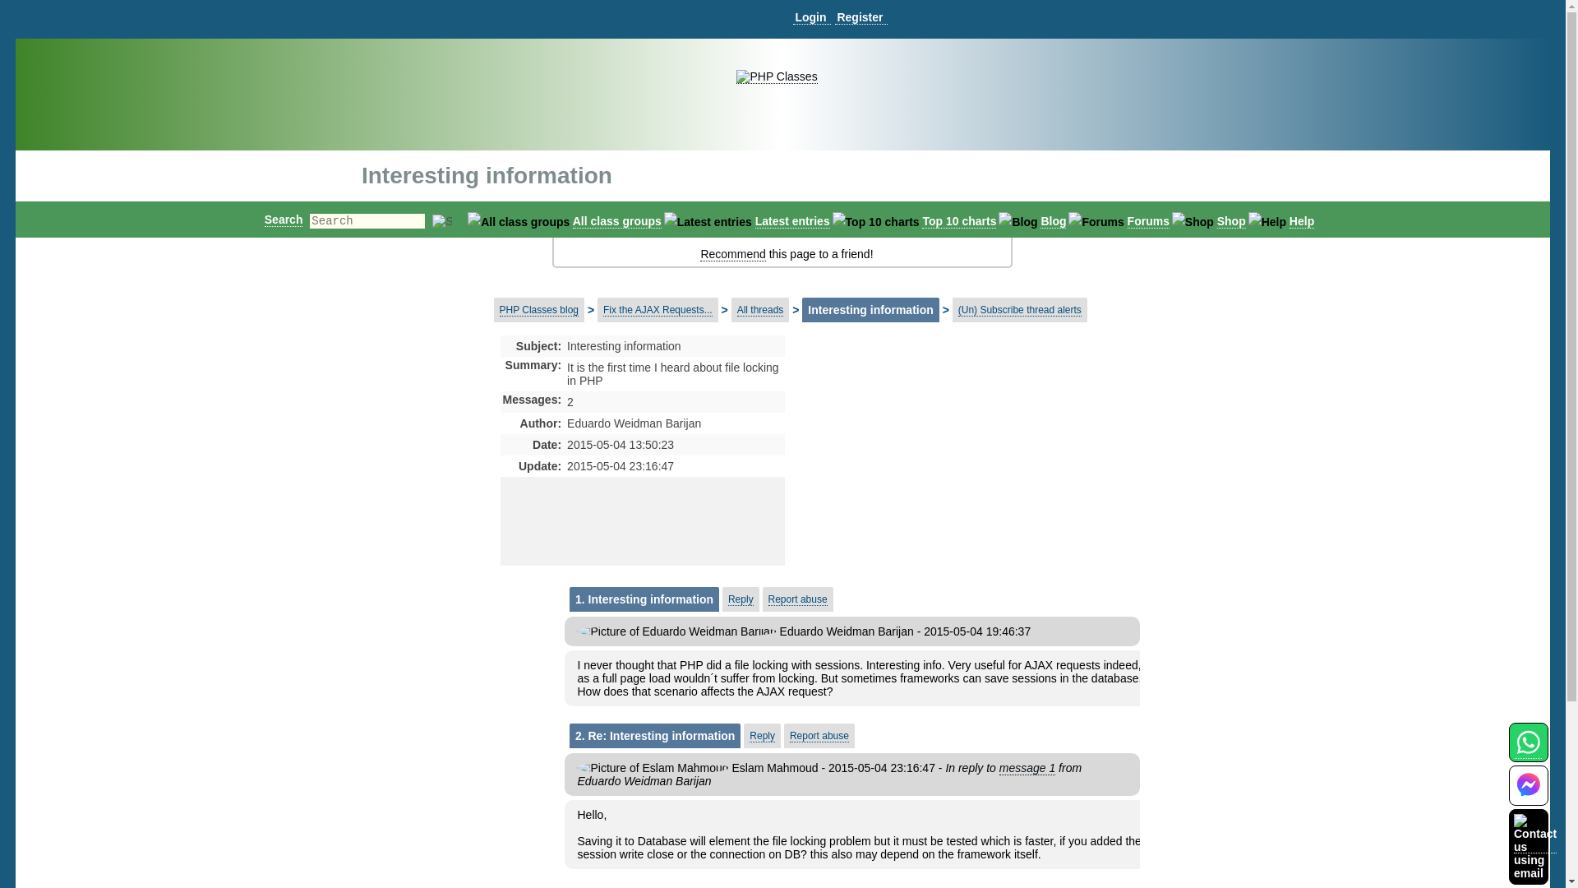 The image size is (1578, 888). I want to click on Search, so click(284, 219).